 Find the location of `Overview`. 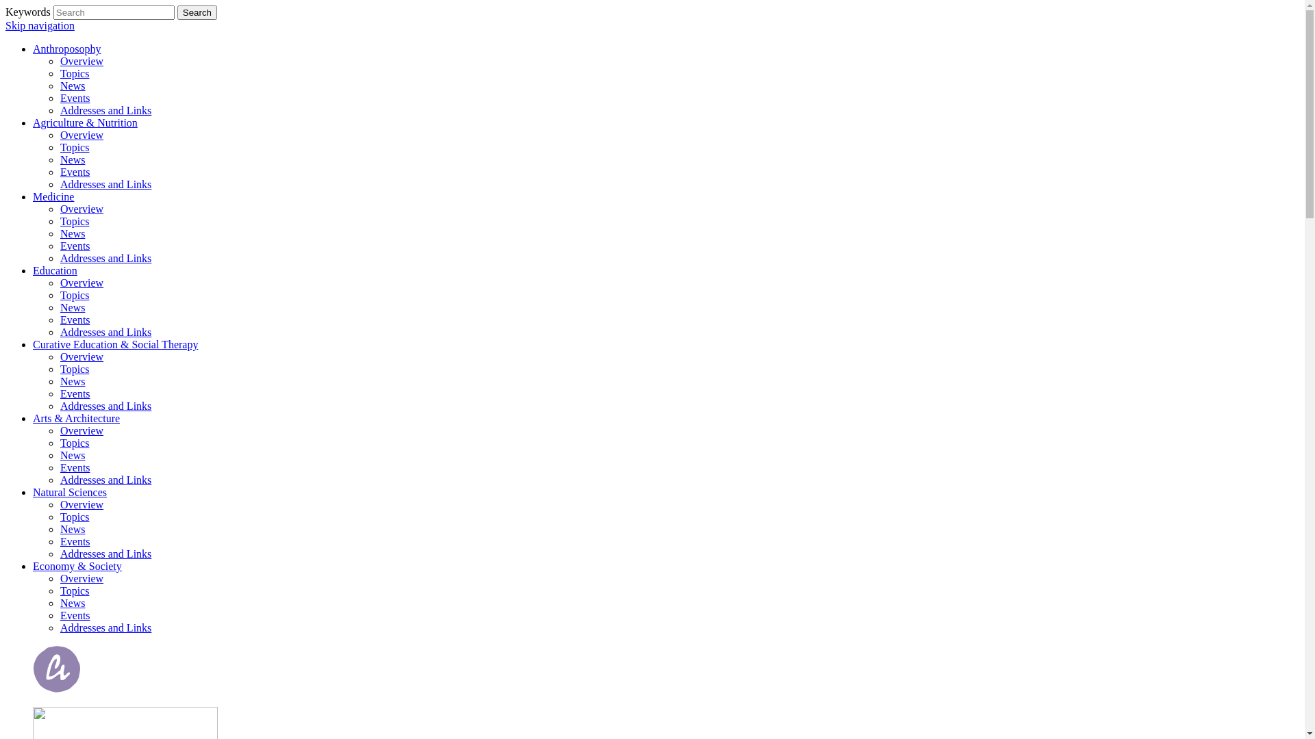

Overview is located at coordinates (82, 579).